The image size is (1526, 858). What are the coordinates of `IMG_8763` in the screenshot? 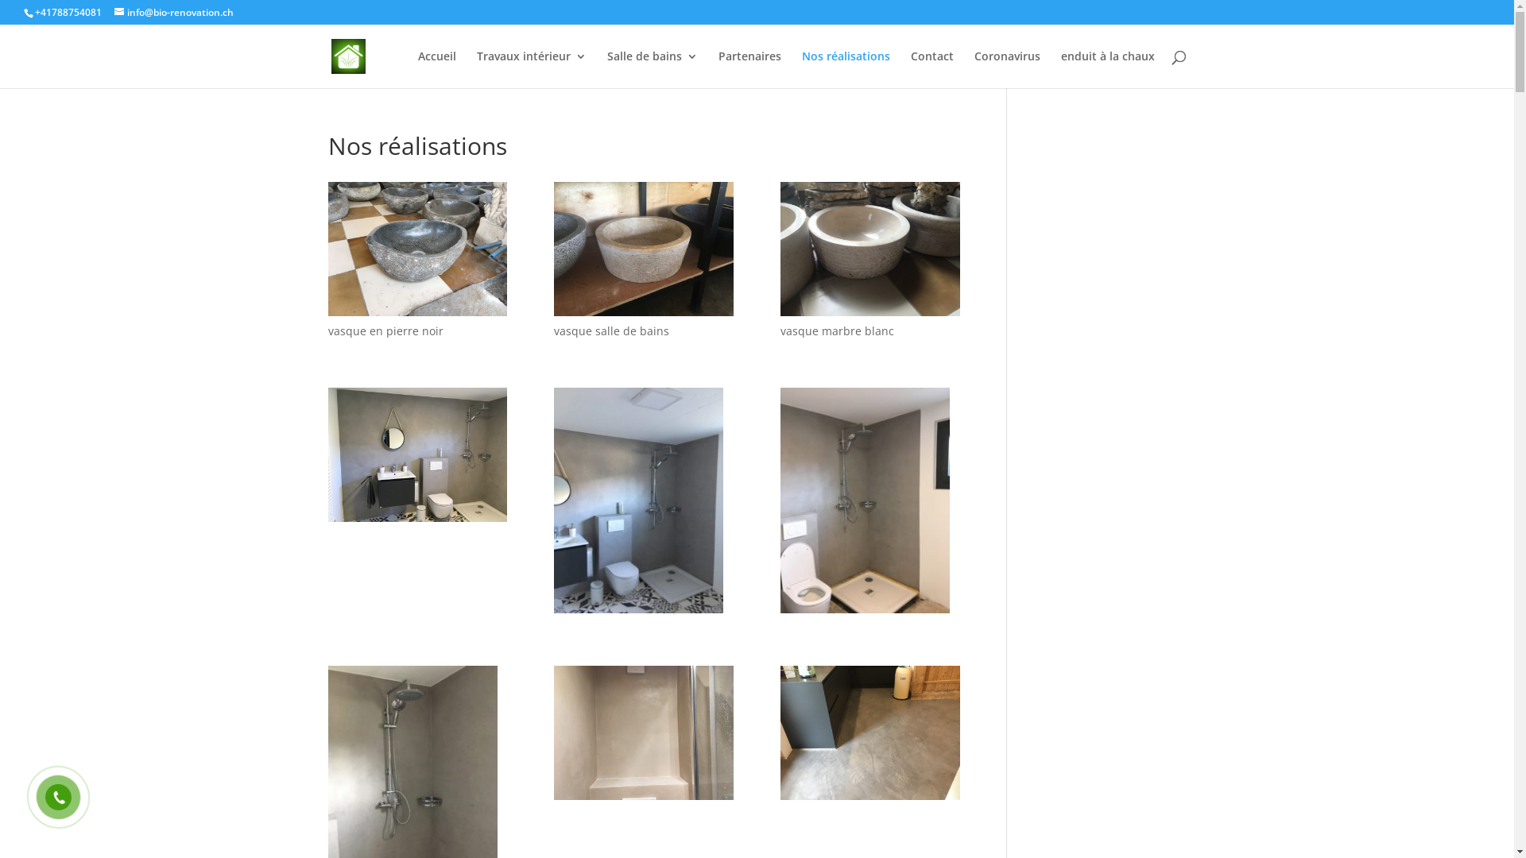 It's located at (644, 504).